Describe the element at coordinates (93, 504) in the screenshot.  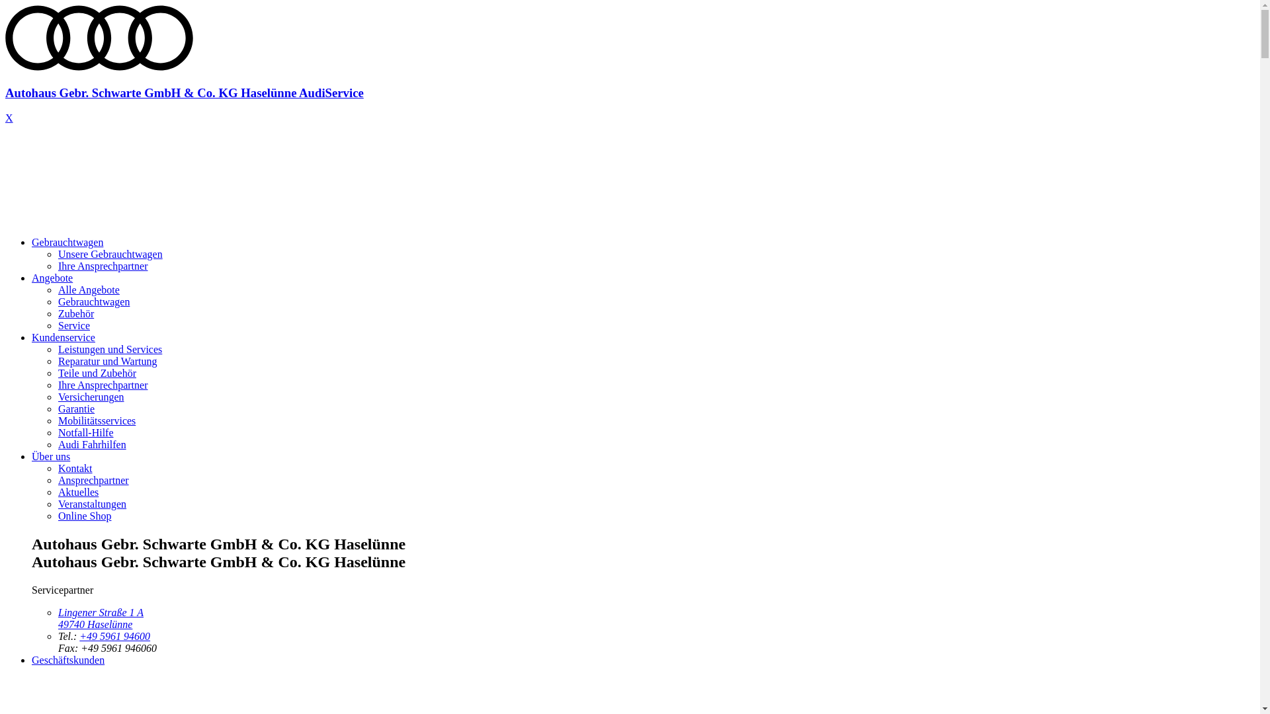
I see `Veranstaltungen` at that location.